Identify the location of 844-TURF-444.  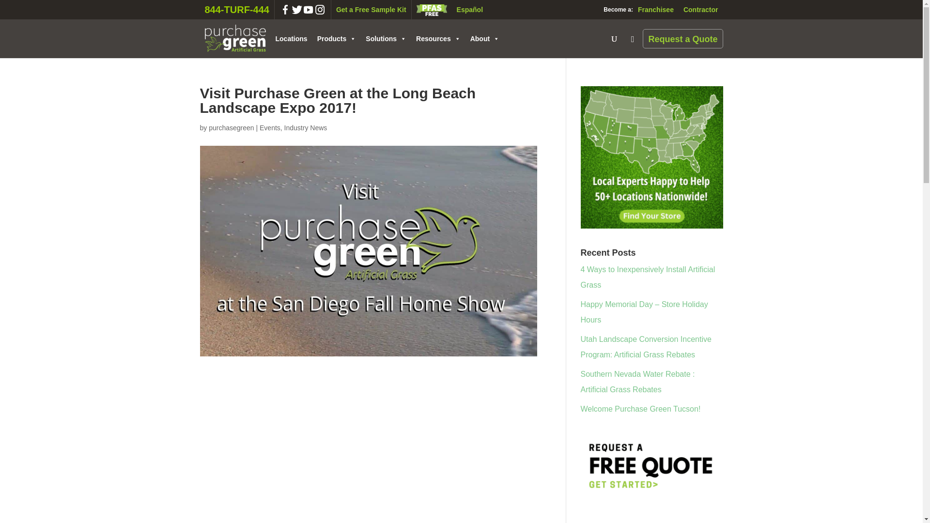
(237, 10).